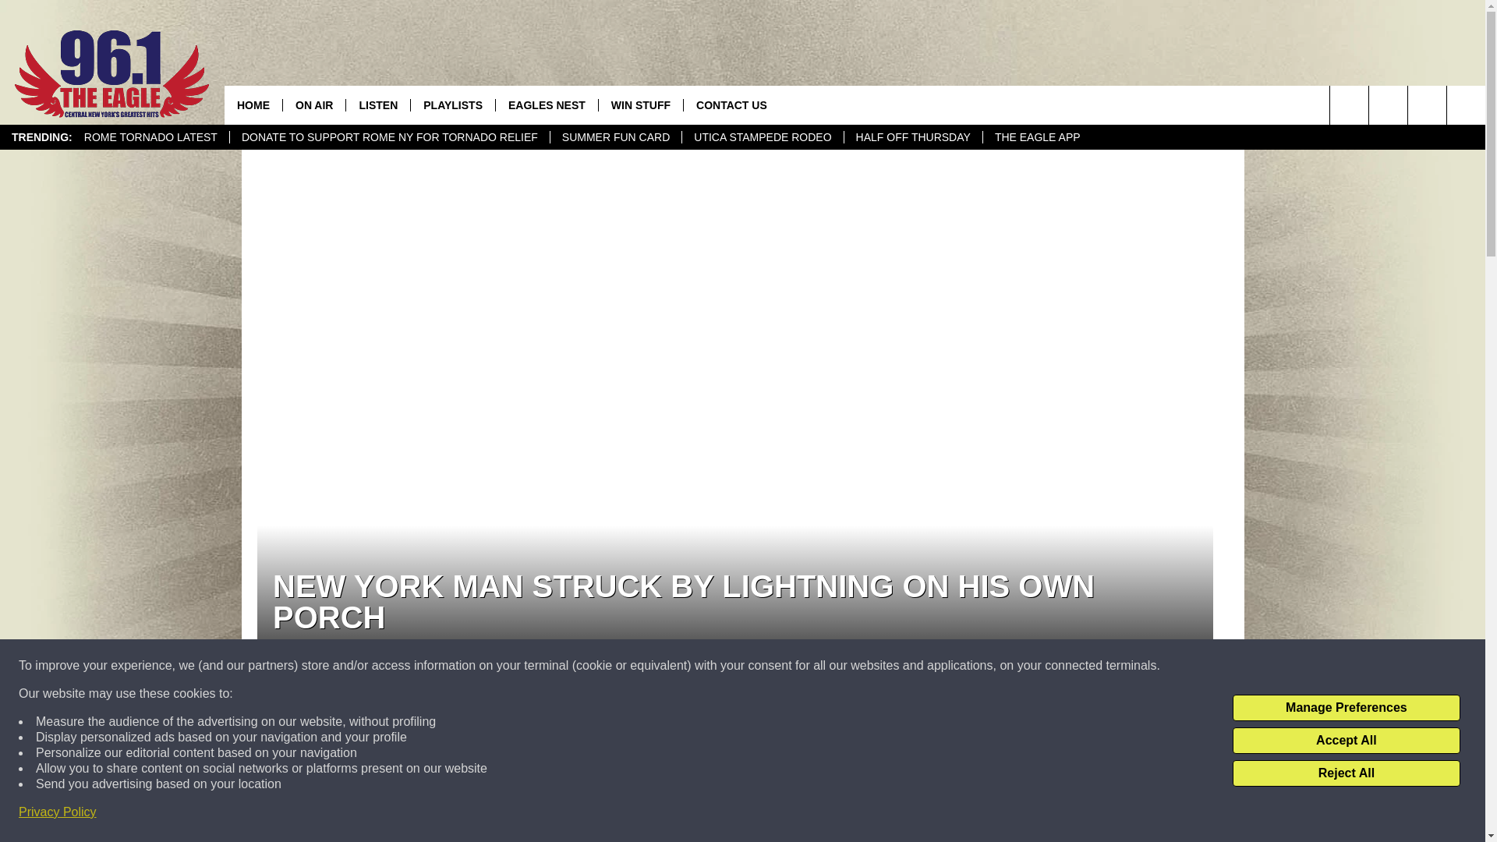  What do you see at coordinates (377, 104) in the screenshot?
I see `LISTEN` at bounding box center [377, 104].